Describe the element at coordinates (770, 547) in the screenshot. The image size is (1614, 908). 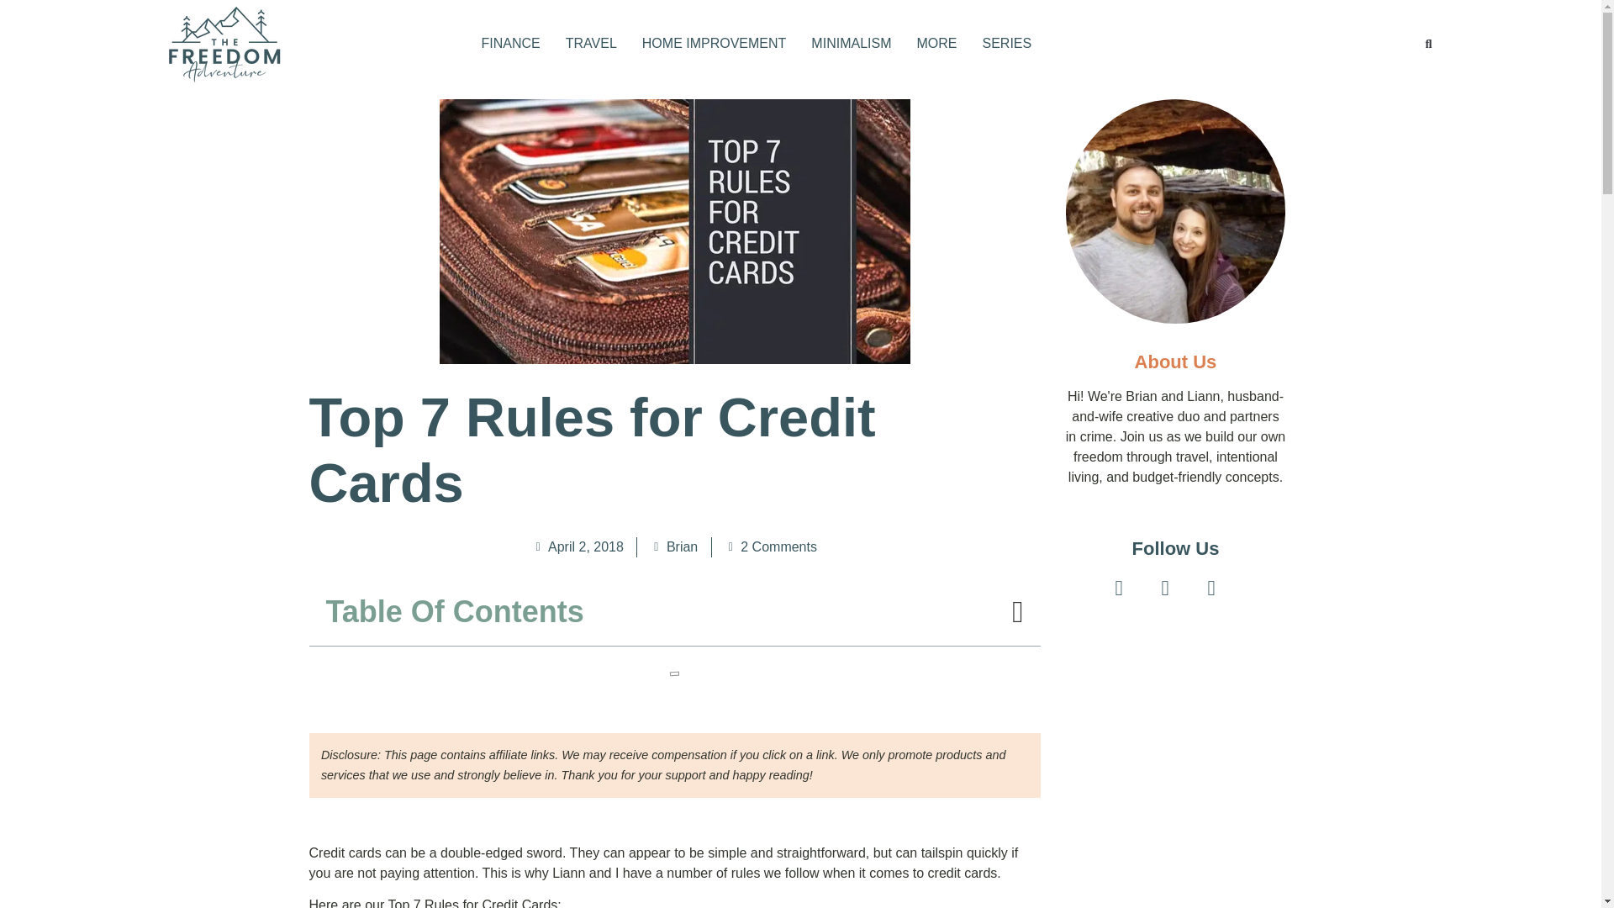
I see `2 Comments` at that location.